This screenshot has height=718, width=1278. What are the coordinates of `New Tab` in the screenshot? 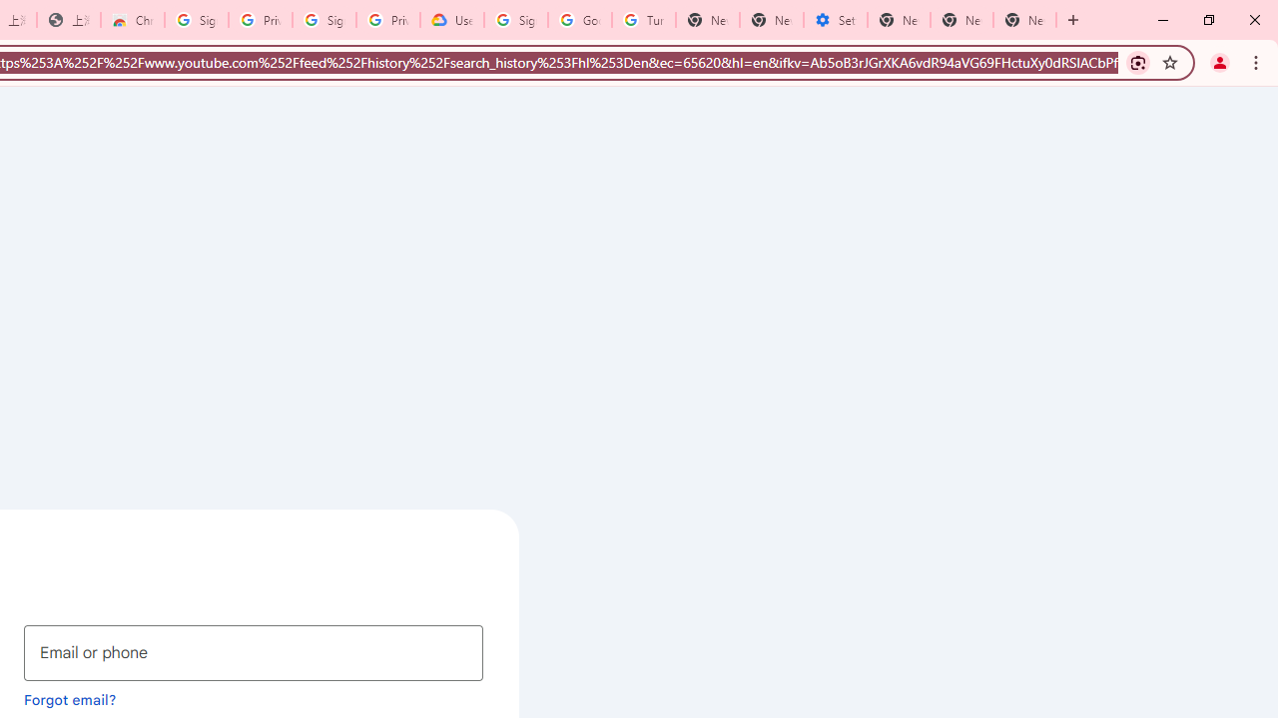 It's located at (1024, 20).